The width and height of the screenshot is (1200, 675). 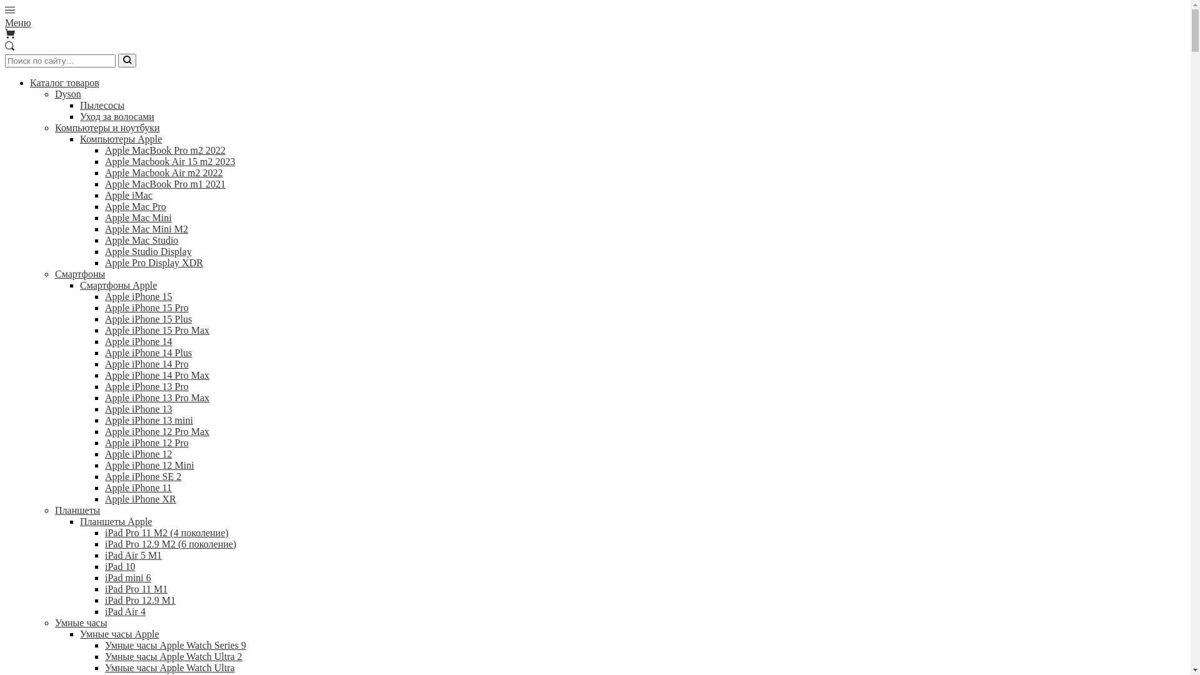 What do you see at coordinates (165, 184) in the screenshot?
I see `Apple MacBook Pro m1 2021` at bounding box center [165, 184].